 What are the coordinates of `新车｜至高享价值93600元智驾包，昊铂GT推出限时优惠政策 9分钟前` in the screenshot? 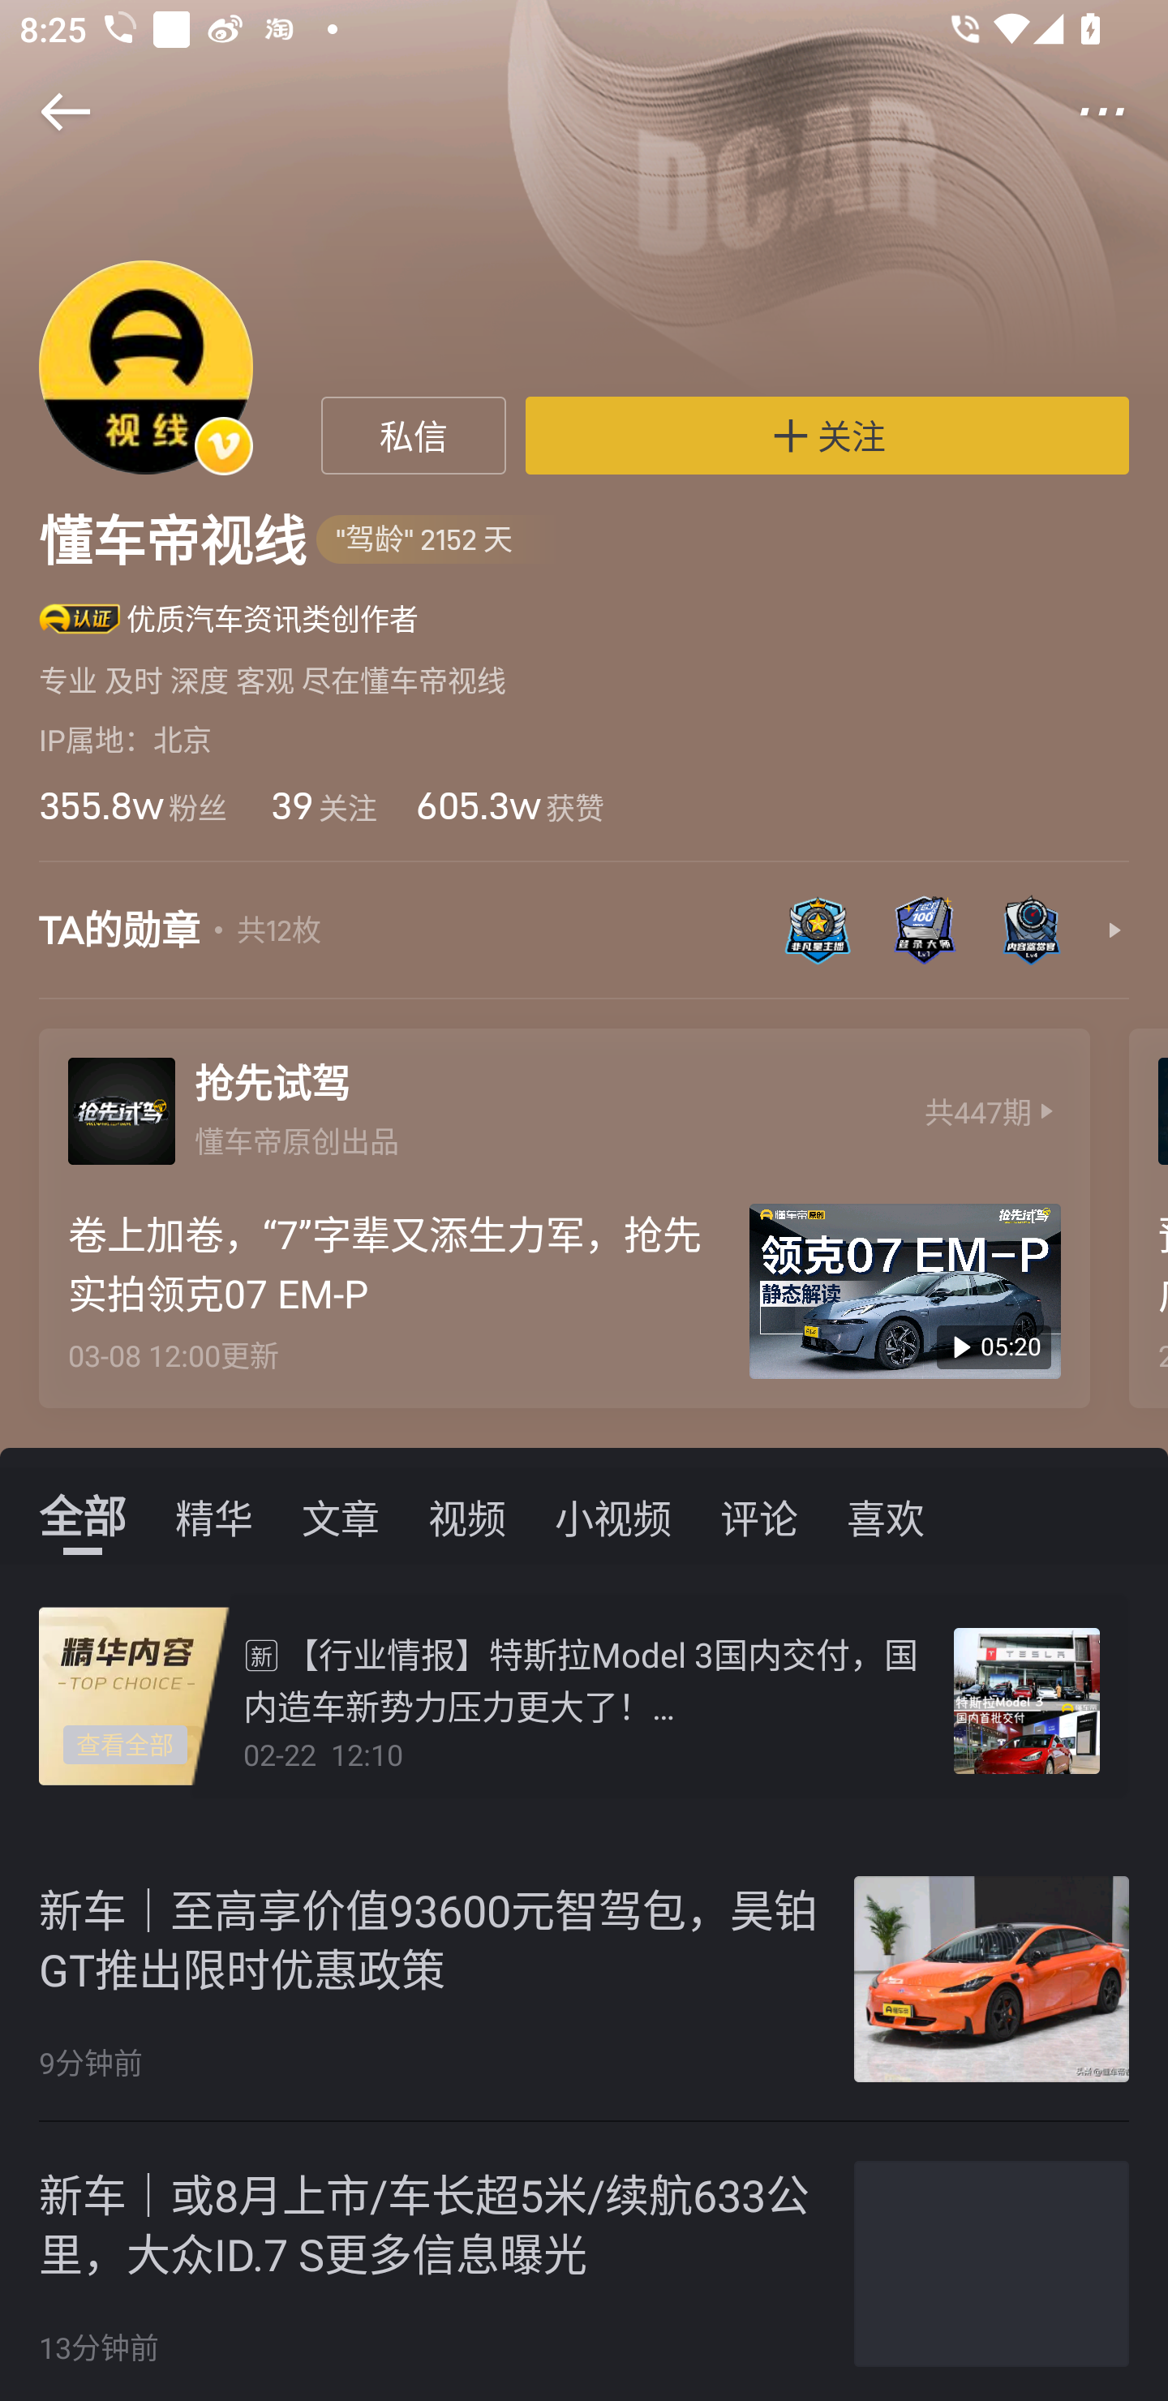 It's located at (584, 1979).